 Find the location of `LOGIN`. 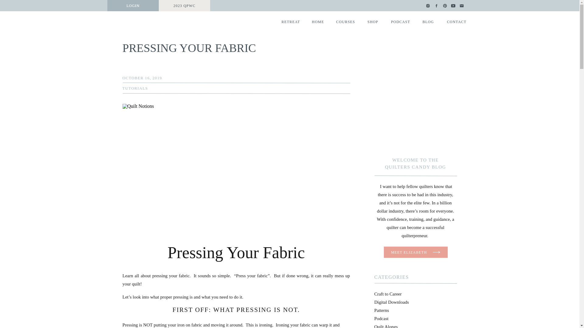

LOGIN is located at coordinates (133, 5).